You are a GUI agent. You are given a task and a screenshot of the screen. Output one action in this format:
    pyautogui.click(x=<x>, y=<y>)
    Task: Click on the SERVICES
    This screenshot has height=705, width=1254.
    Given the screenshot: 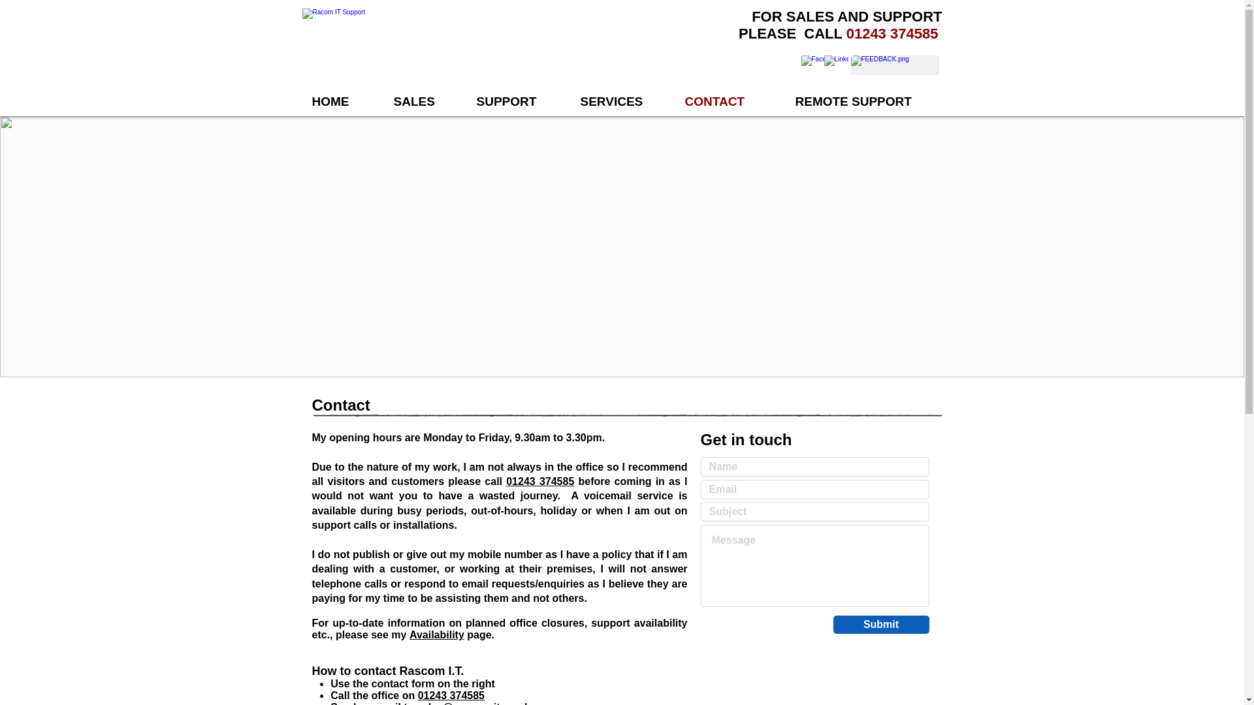 What is the action you would take?
    pyautogui.click(x=623, y=101)
    